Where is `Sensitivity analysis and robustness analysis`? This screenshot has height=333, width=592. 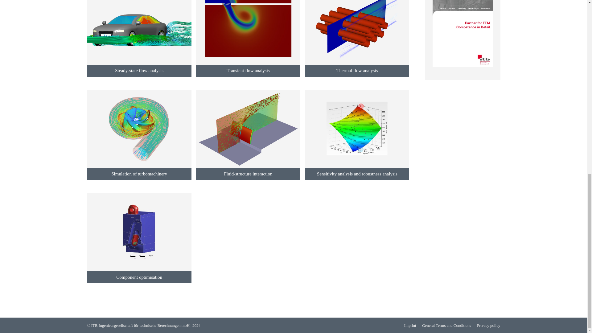 Sensitivity analysis and robustness analysis is located at coordinates (357, 135).